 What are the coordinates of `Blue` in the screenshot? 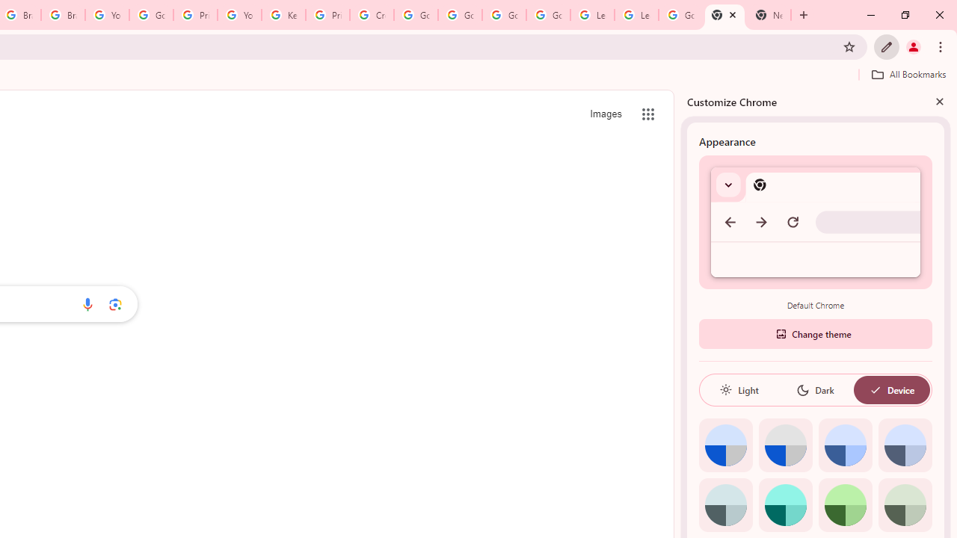 It's located at (845, 445).